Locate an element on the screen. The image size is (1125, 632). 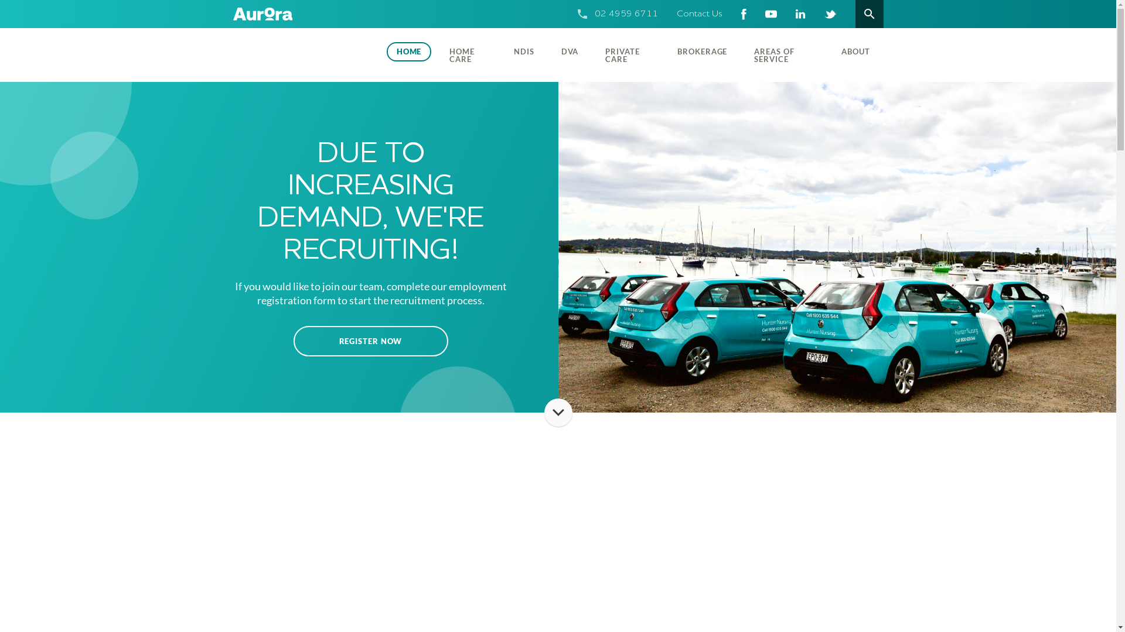
ABOUT is located at coordinates (855, 51).